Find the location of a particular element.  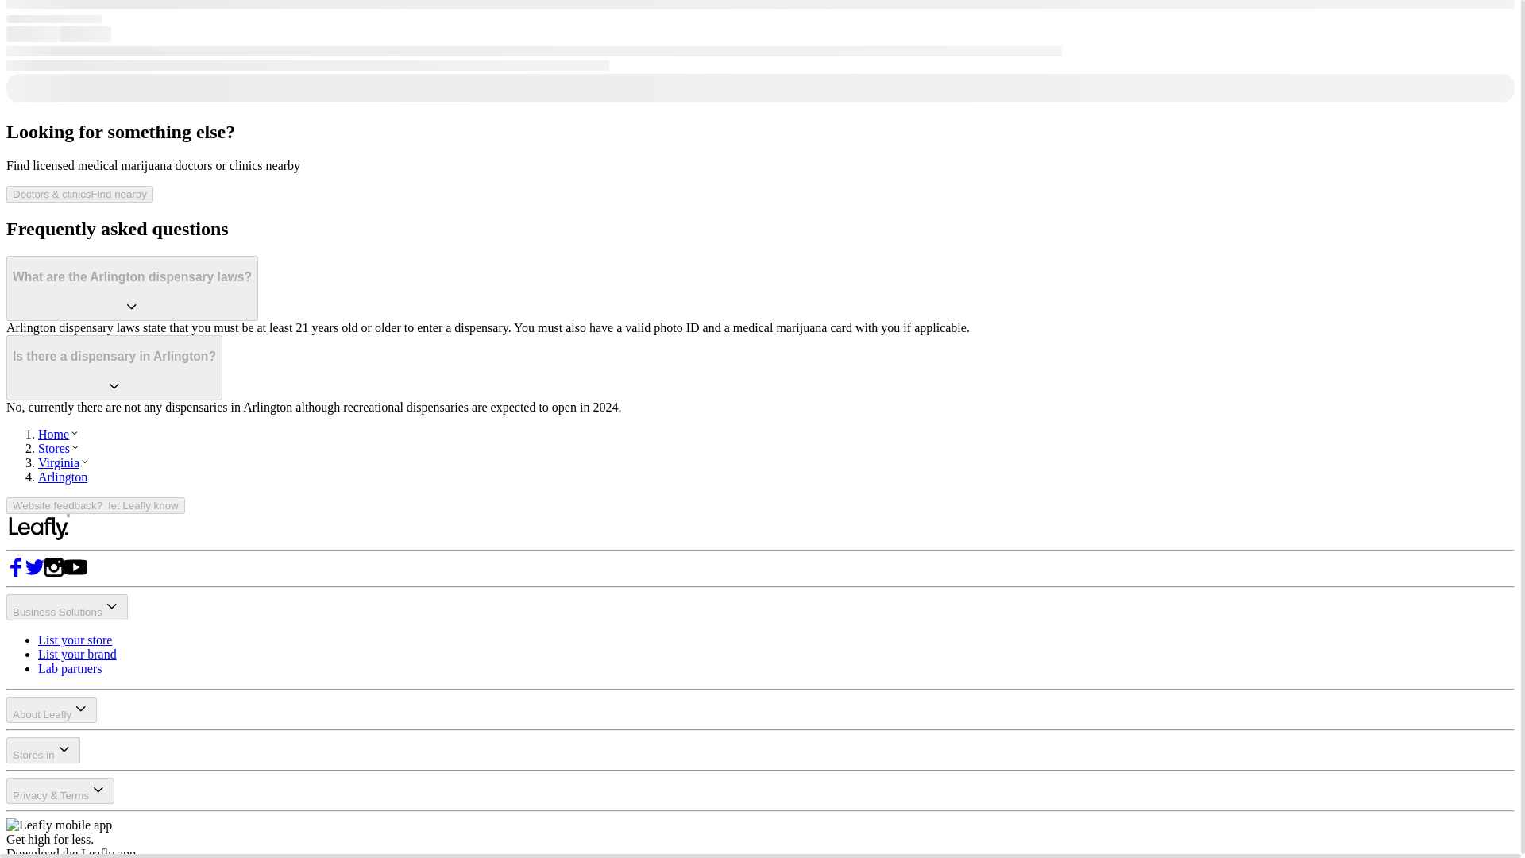

Leafly on YouTube is located at coordinates (75, 572).